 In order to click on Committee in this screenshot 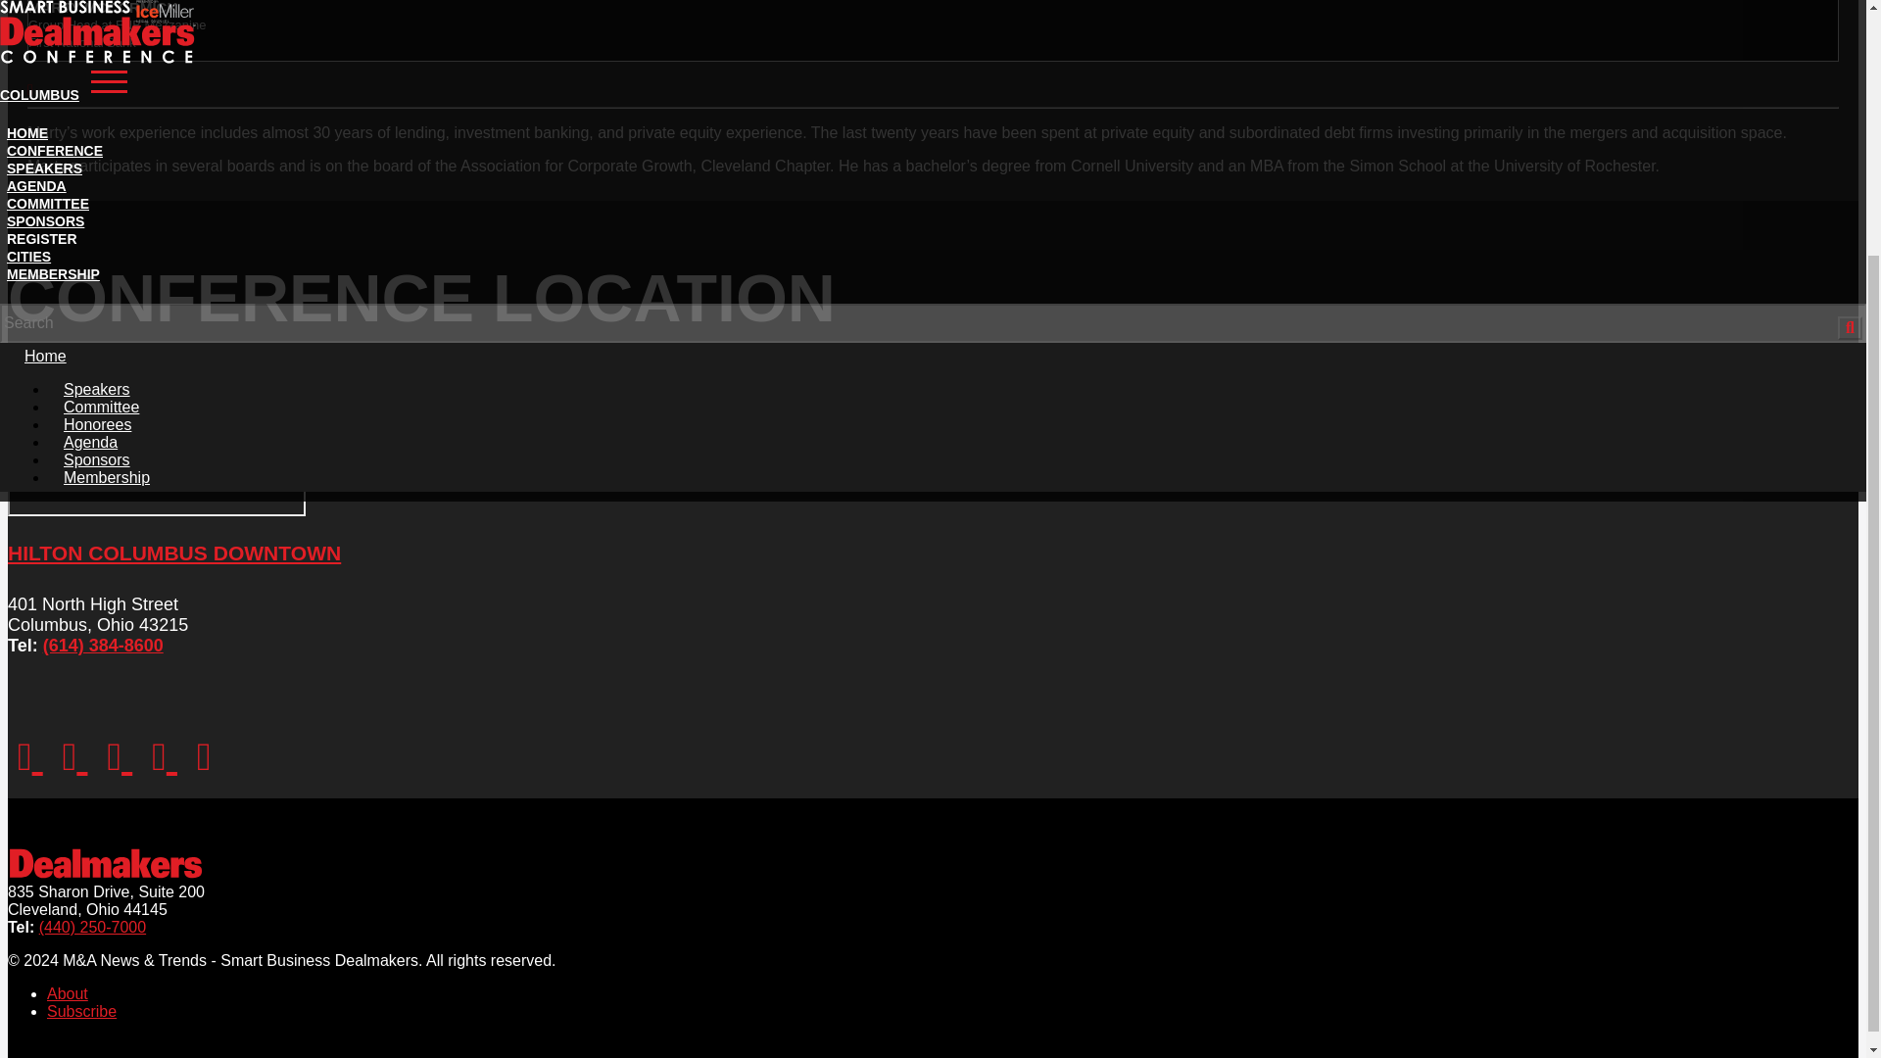, I will do `click(101, 78)`.